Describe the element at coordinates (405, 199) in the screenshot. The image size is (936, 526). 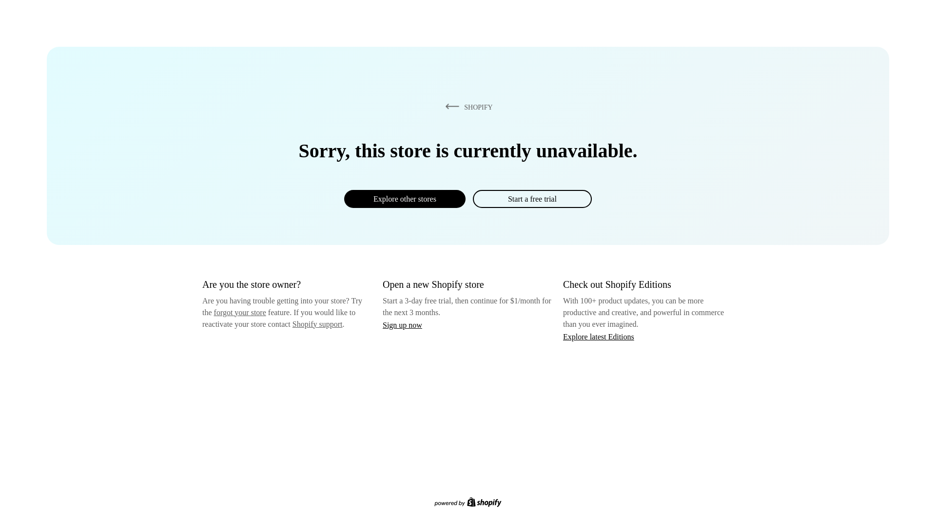
I see `Explore other stores` at that location.